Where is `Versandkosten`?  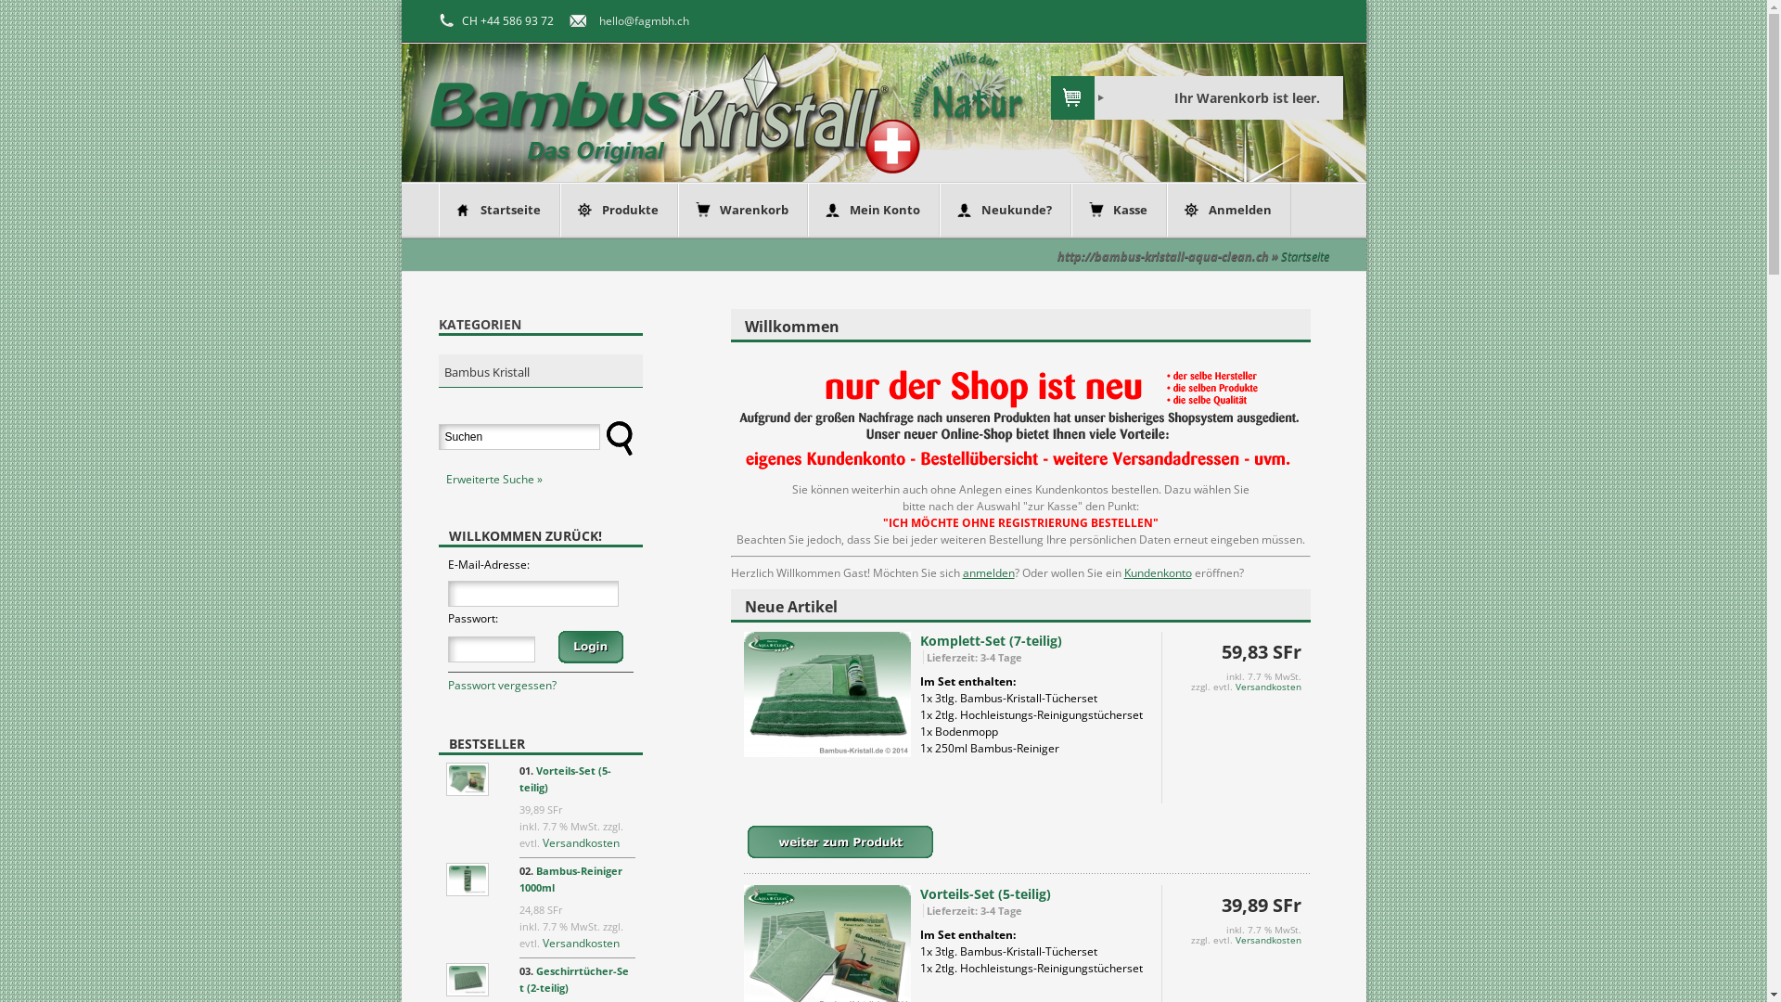 Versandkosten is located at coordinates (1269, 940).